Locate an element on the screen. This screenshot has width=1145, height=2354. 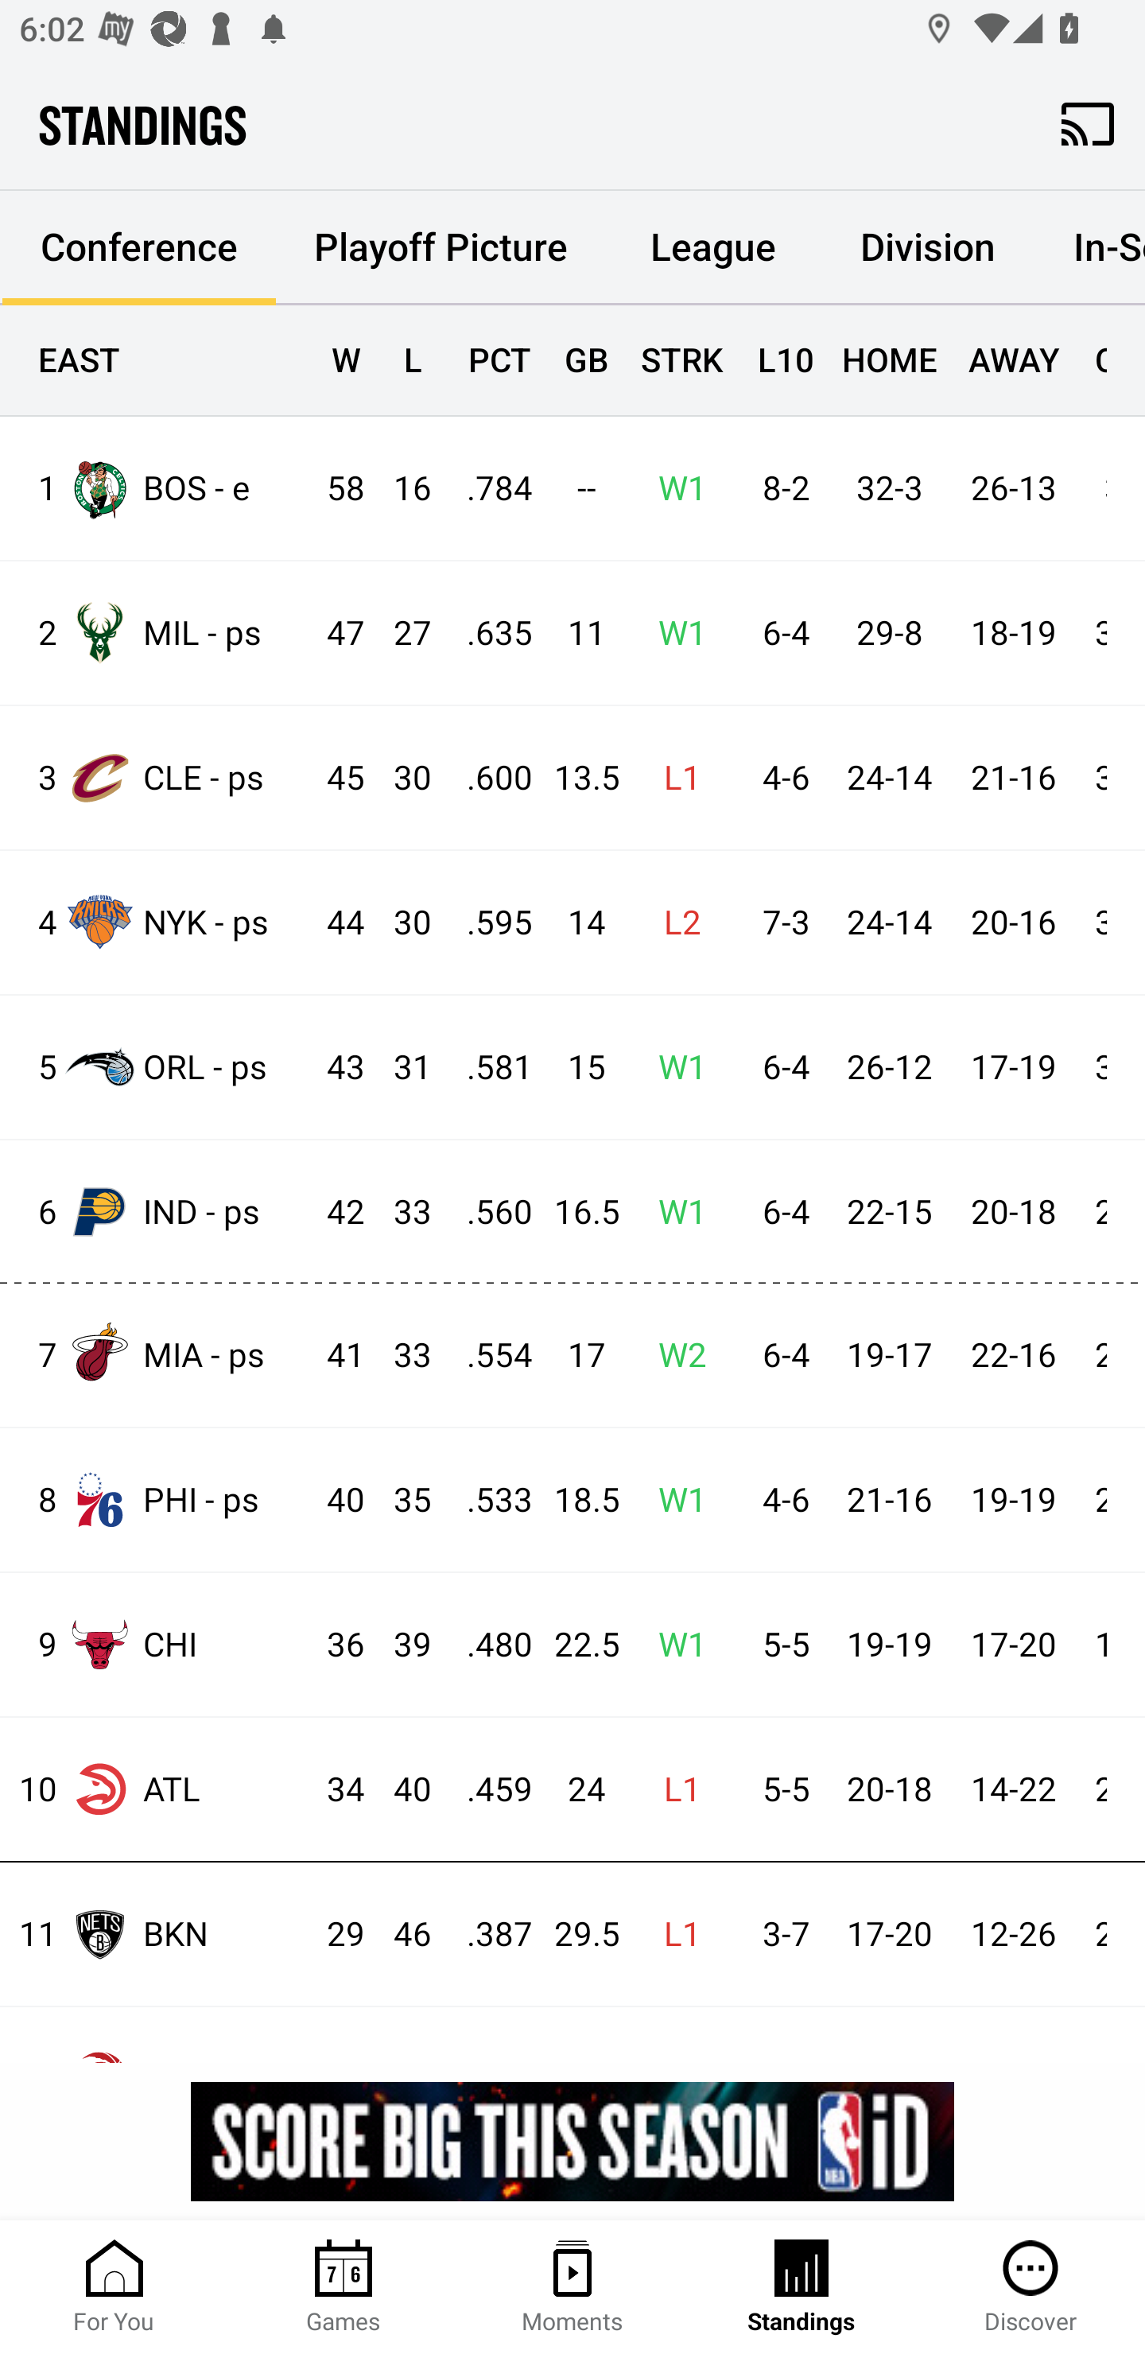
W1 is located at coordinates (674, 1645).